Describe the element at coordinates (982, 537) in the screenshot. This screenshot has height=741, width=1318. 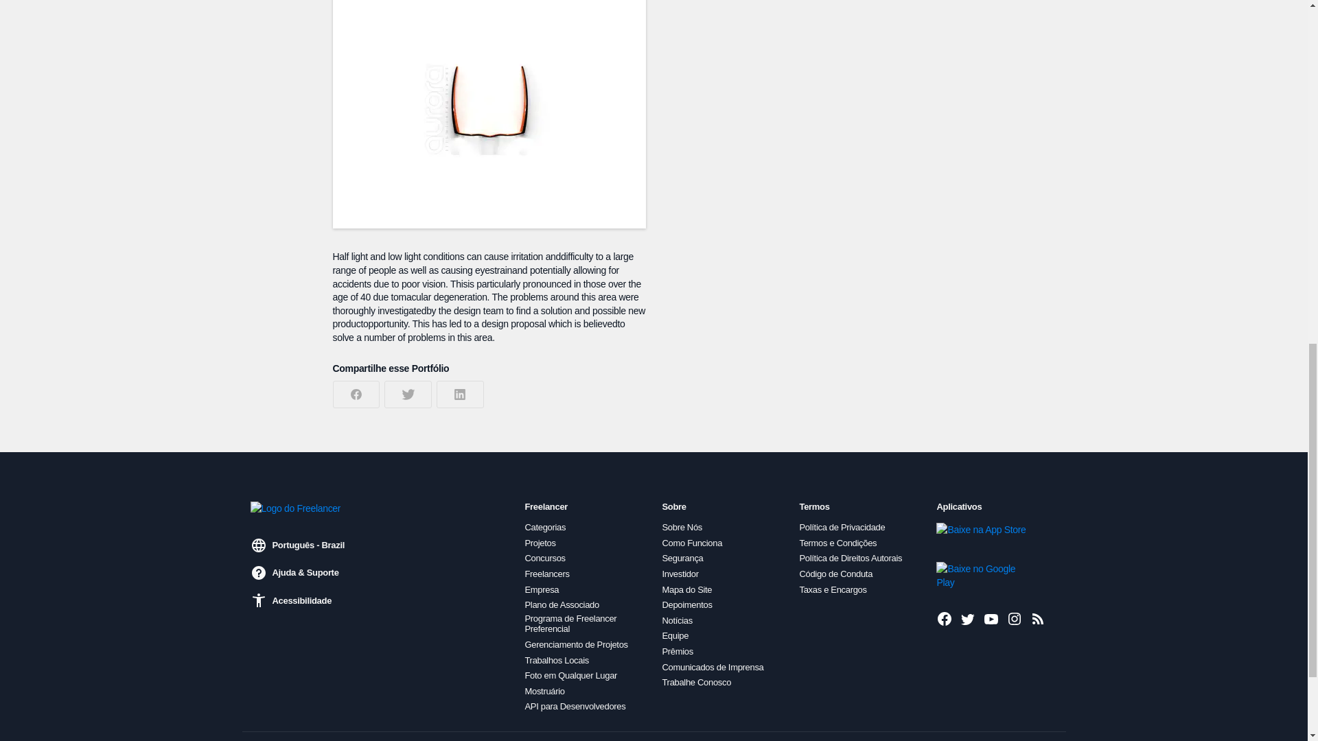
I see `Baixar da App Store` at that location.